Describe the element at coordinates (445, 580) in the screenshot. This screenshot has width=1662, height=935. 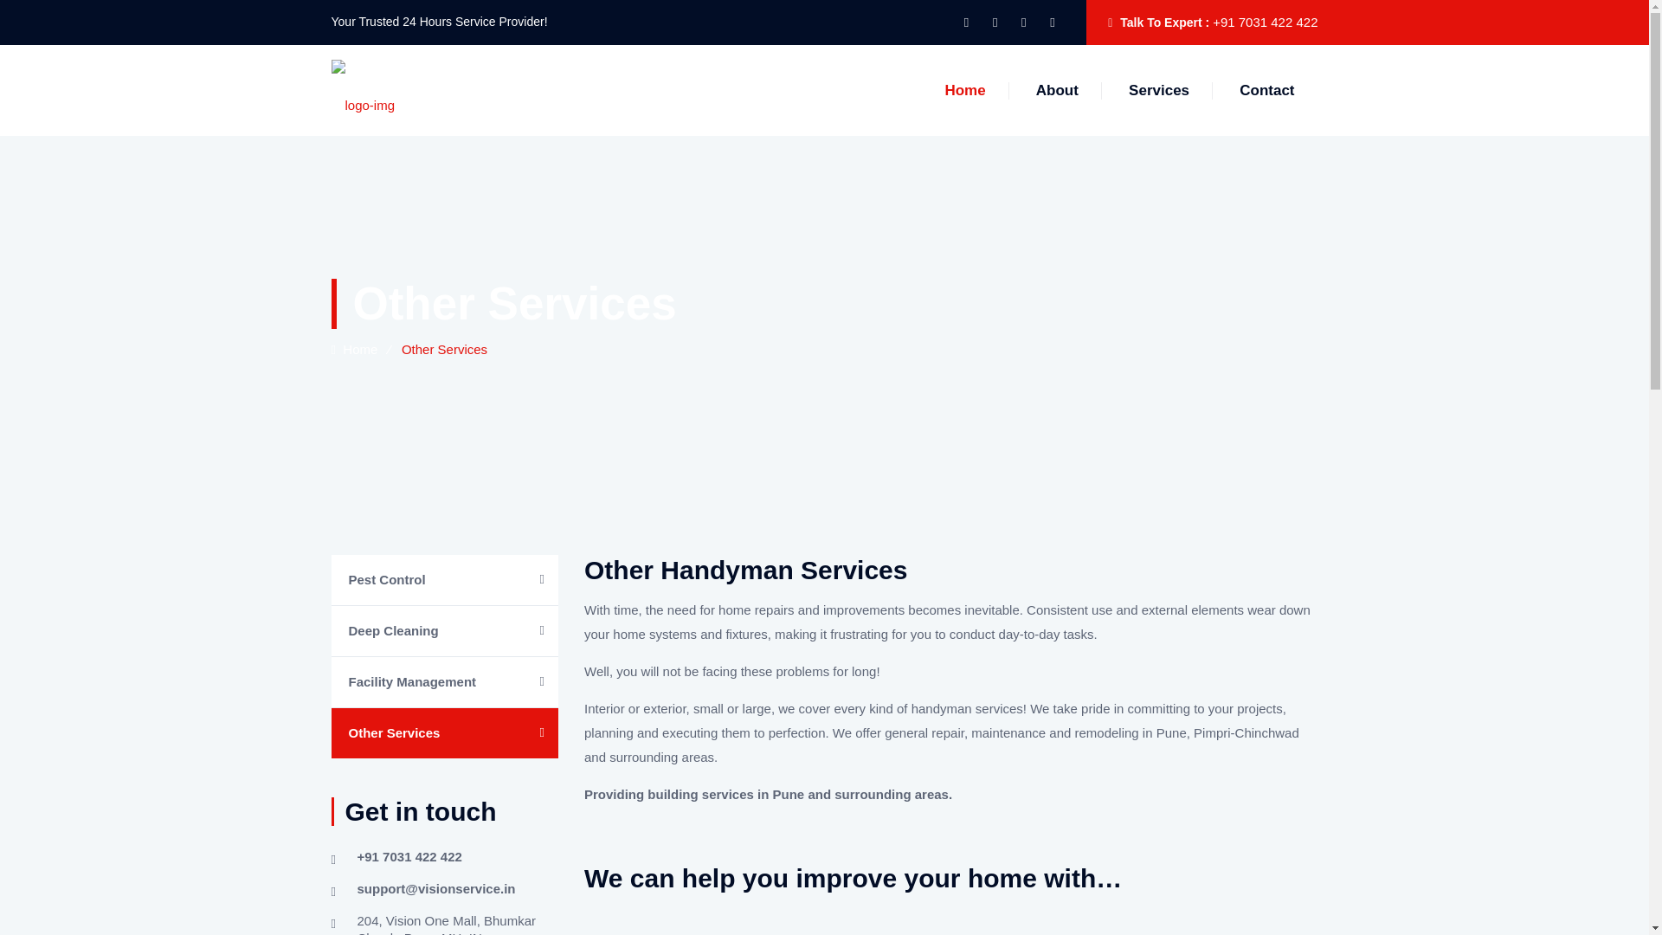
I see `Pest Control` at that location.